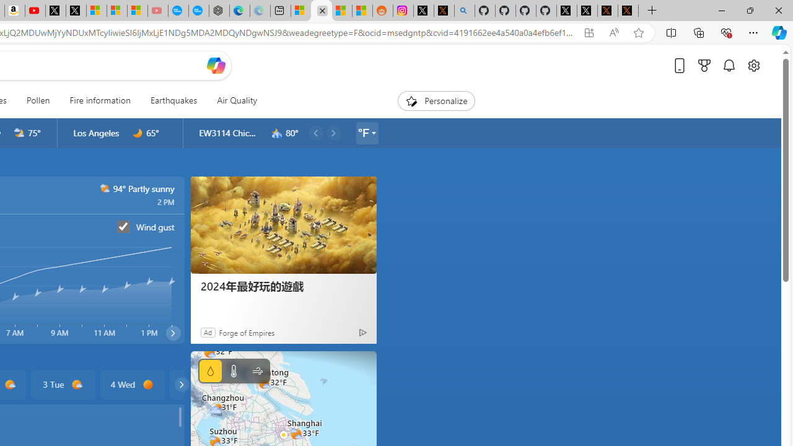 This screenshot has width=793, height=446. I want to click on 5 Thu d1000, so click(201, 384).